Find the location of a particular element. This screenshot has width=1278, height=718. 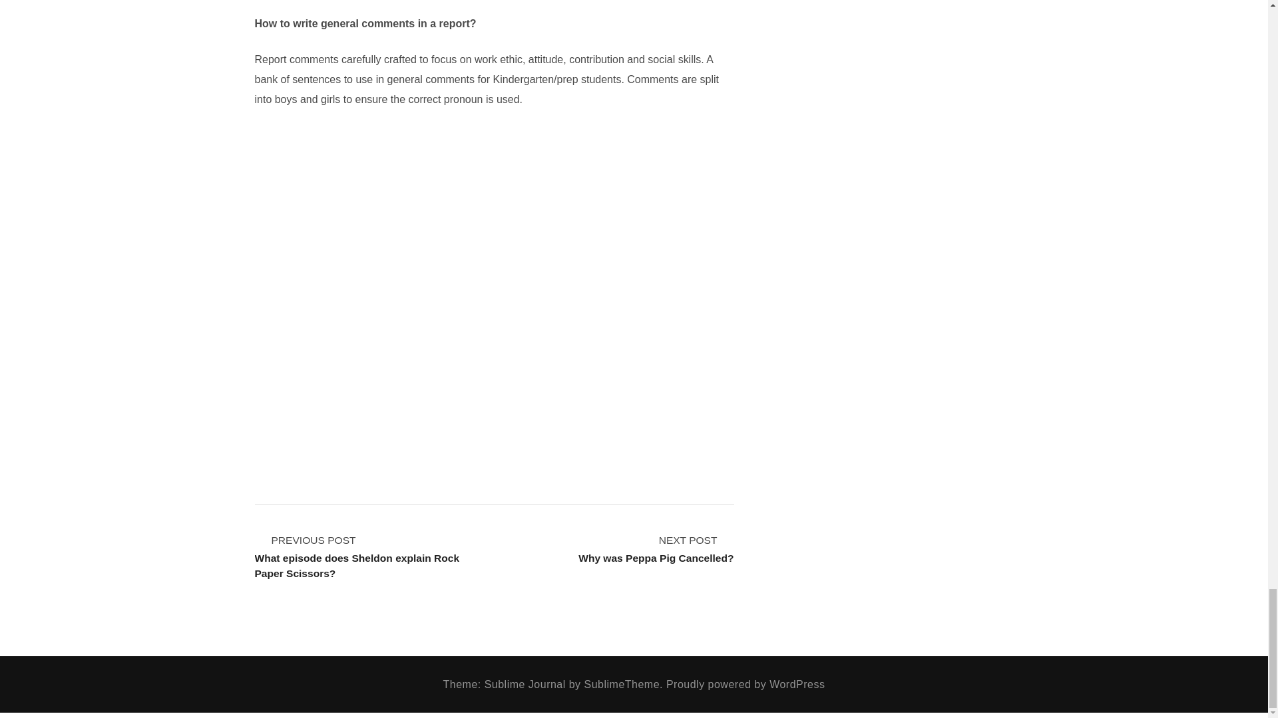

How To Write Easy Report Card Comments is located at coordinates (656, 548).